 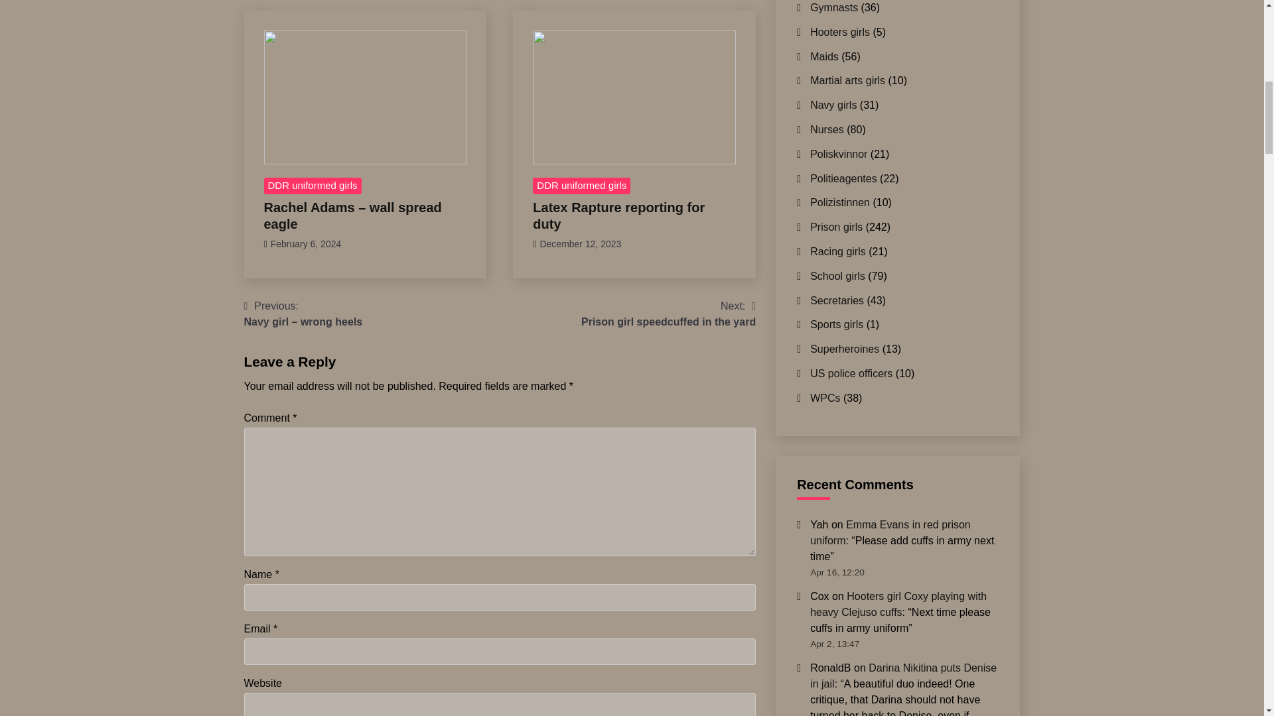 I want to click on Latex Rapture reporting for duty, so click(x=618, y=215).